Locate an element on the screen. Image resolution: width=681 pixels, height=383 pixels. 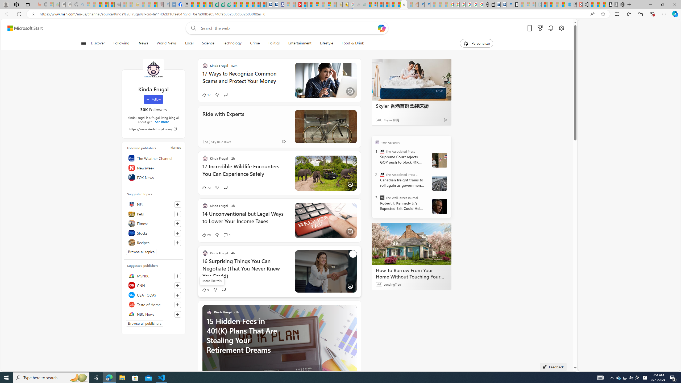
How To Borrow From Your Home Without Touching Your Mortgage is located at coordinates (412, 244).